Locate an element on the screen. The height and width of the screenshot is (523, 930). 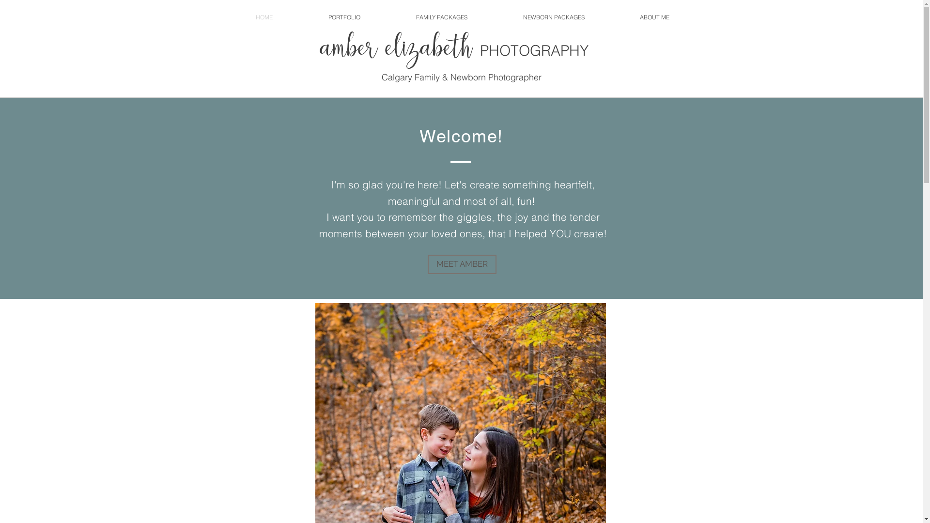
MEET AMBER is located at coordinates (462, 264).